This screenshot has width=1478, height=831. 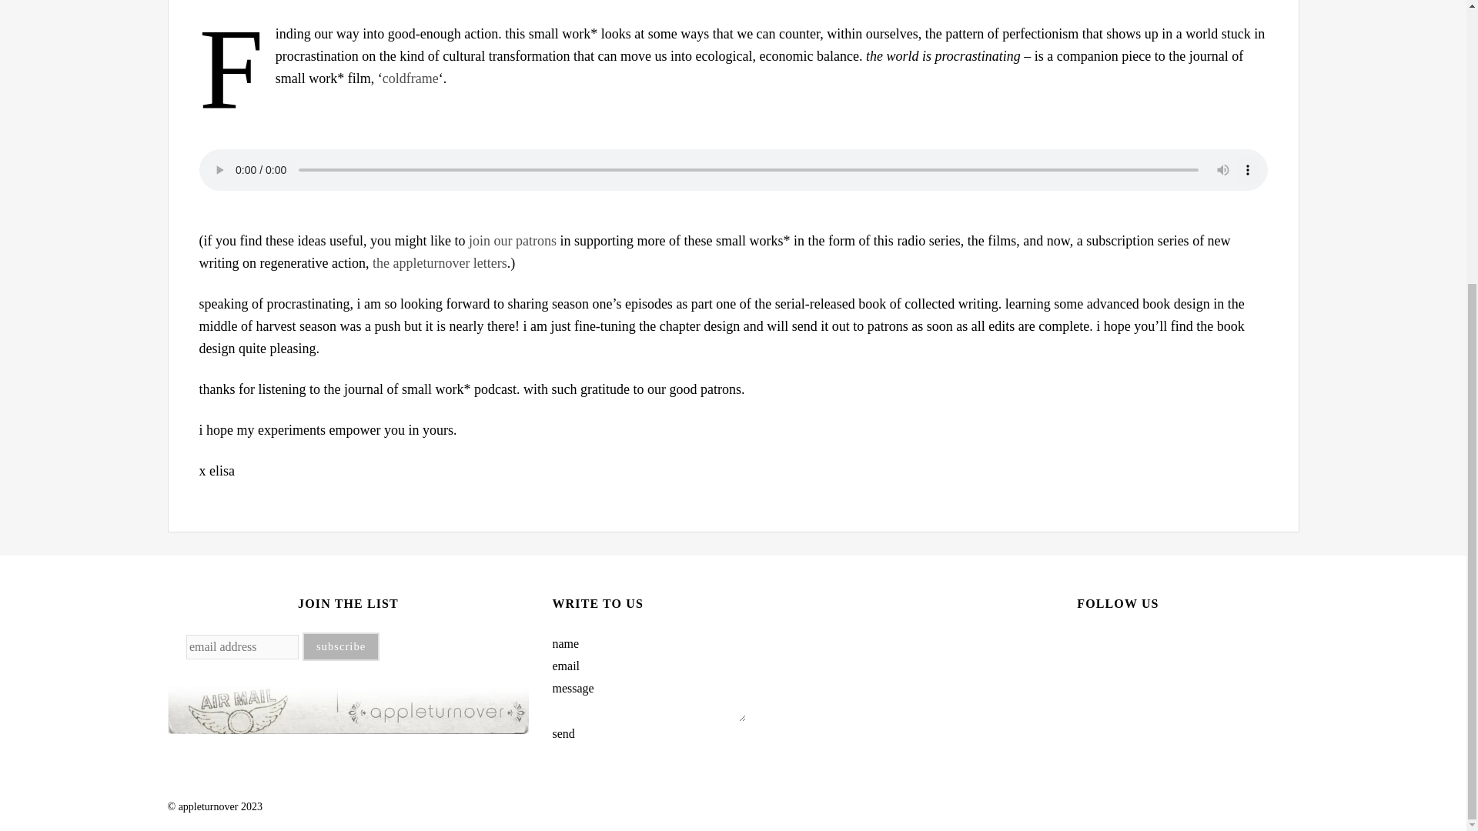 What do you see at coordinates (1088, 645) in the screenshot?
I see `Instagram` at bounding box center [1088, 645].